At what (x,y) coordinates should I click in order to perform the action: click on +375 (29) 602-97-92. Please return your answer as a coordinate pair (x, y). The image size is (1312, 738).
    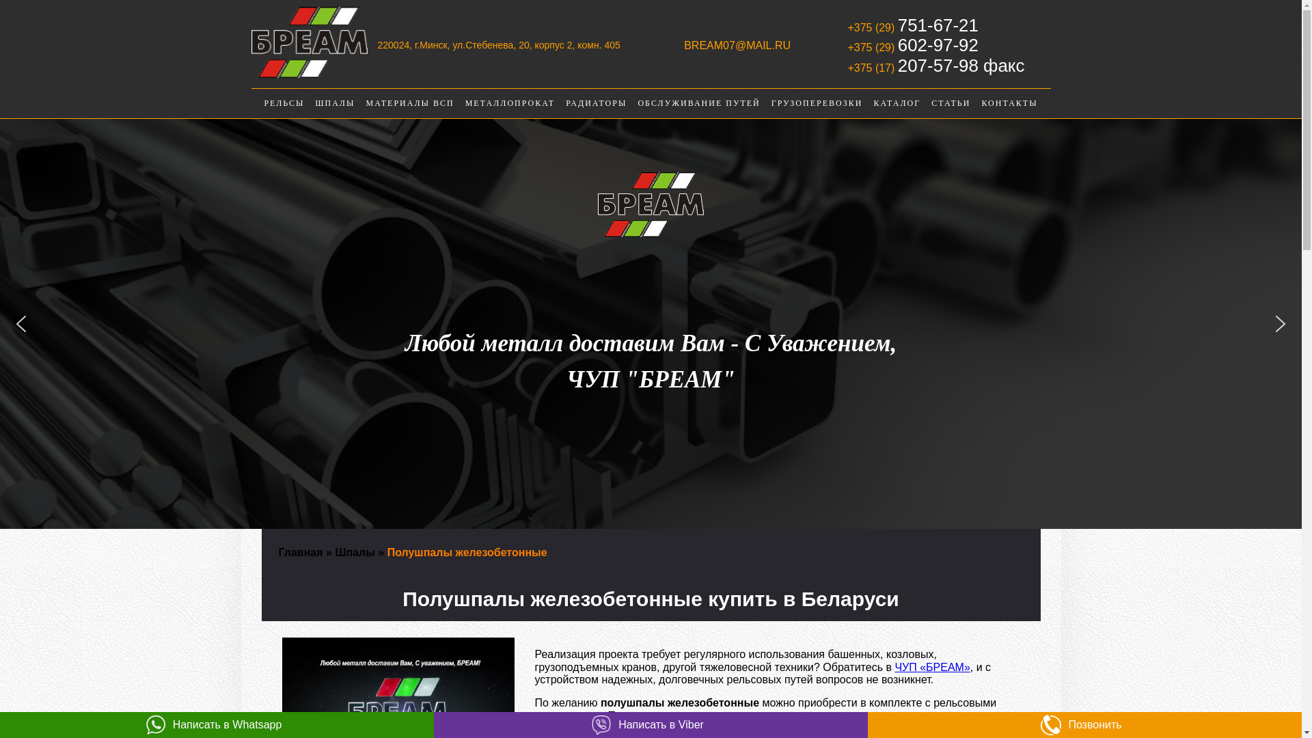
    Looking at the image, I should click on (913, 45).